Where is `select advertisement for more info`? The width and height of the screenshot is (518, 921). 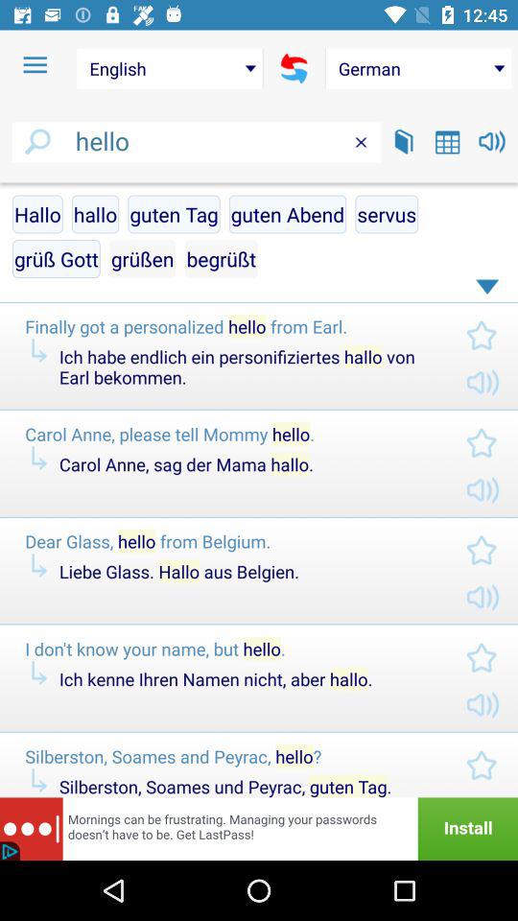
select advertisement for more info is located at coordinates (259, 829).